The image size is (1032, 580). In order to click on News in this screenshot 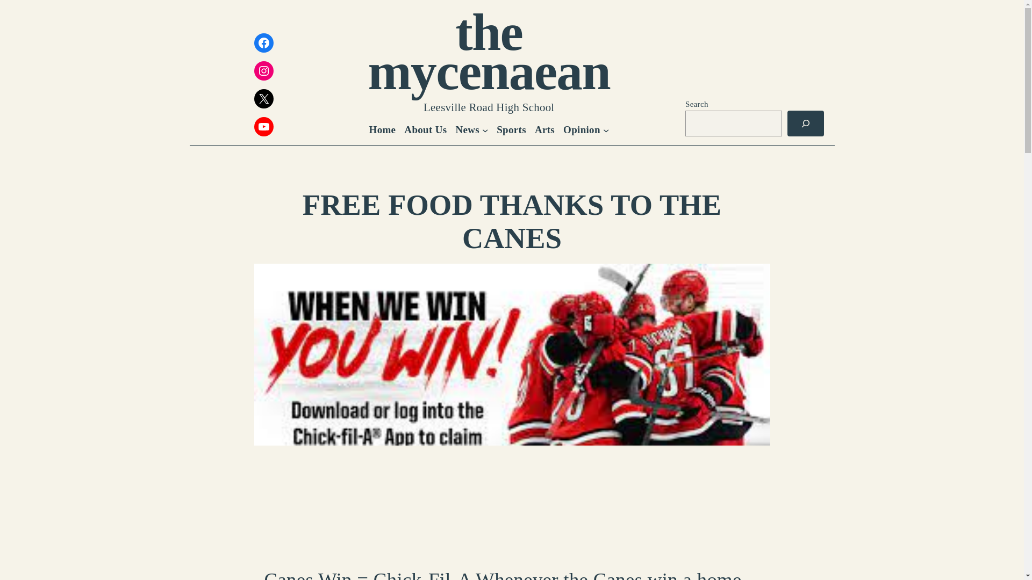, I will do `click(467, 130)`.